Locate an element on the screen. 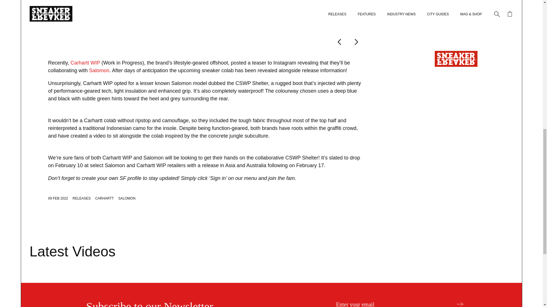  Salomon is located at coordinates (99, 70).